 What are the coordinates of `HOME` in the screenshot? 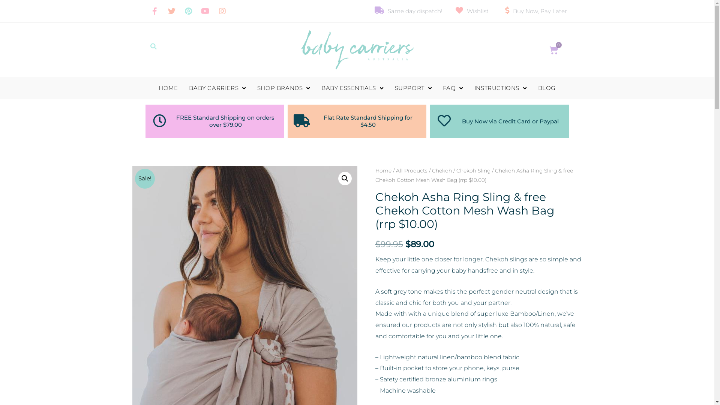 It's located at (168, 88).